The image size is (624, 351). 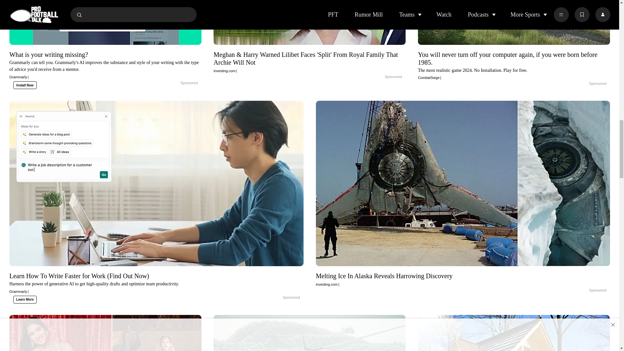 What do you see at coordinates (463, 279) in the screenshot?
I see `Melting Ice In Alaska Reveals Harrowing Discovery` at bounding box center [463, 279].